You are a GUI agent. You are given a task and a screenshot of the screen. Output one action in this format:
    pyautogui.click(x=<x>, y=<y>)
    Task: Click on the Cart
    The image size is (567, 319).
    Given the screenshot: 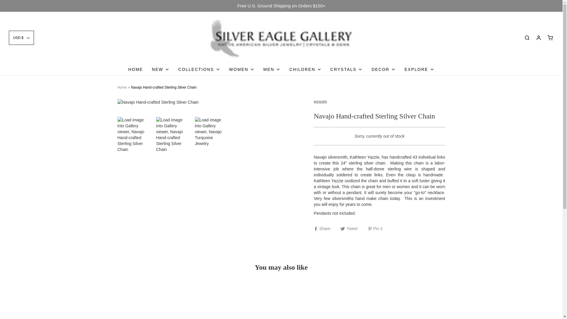 What is the action you would take?
    pyautogui.click(x=550, y=37)
    